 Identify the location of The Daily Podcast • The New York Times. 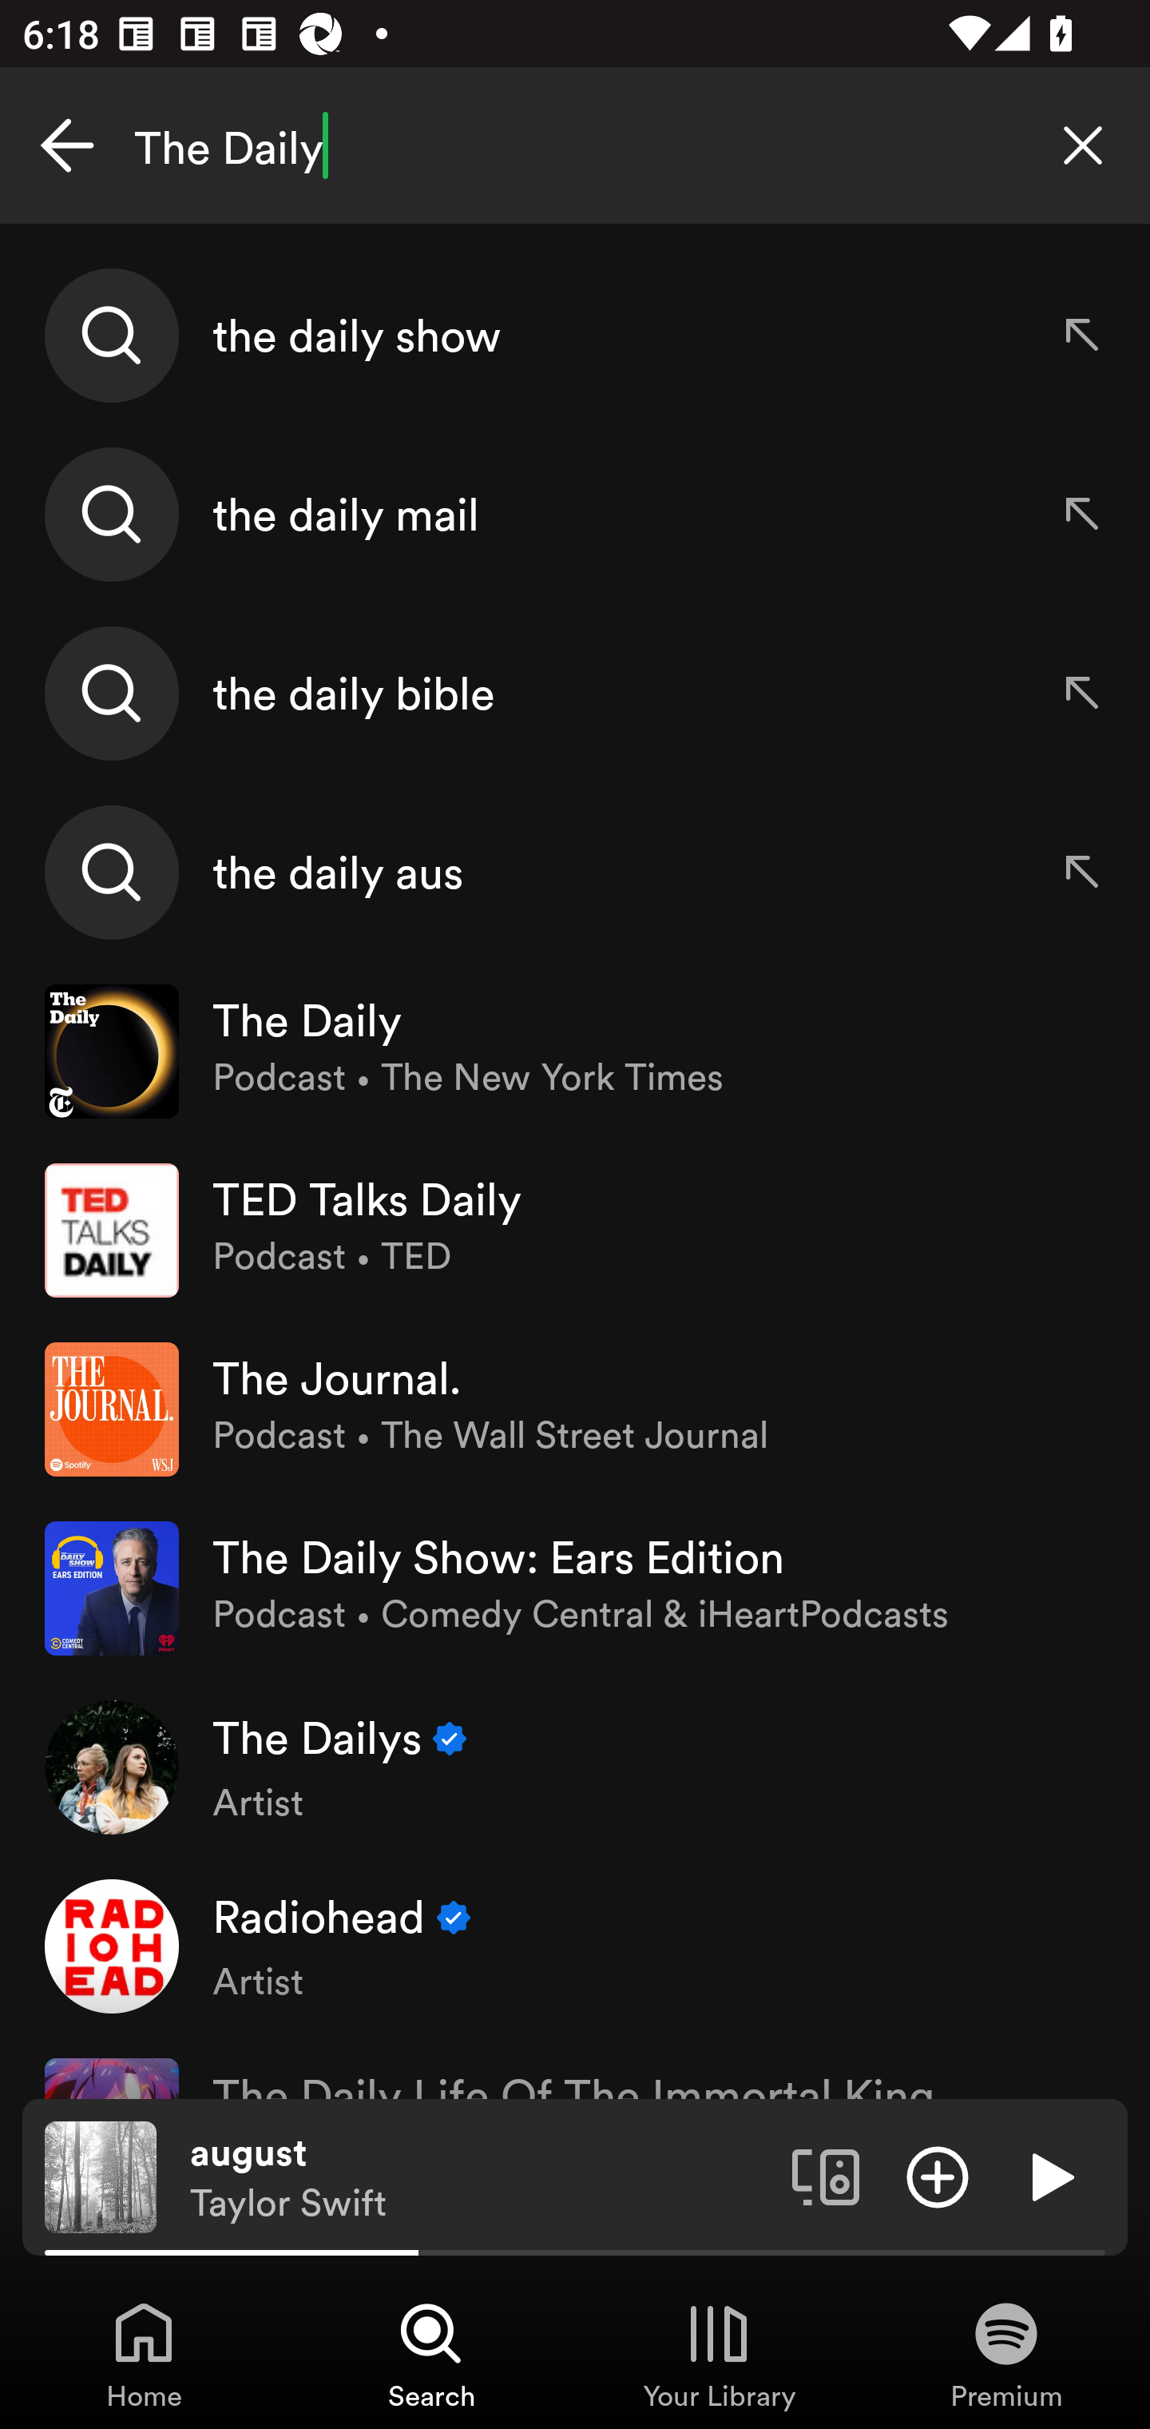
(575, 1052).